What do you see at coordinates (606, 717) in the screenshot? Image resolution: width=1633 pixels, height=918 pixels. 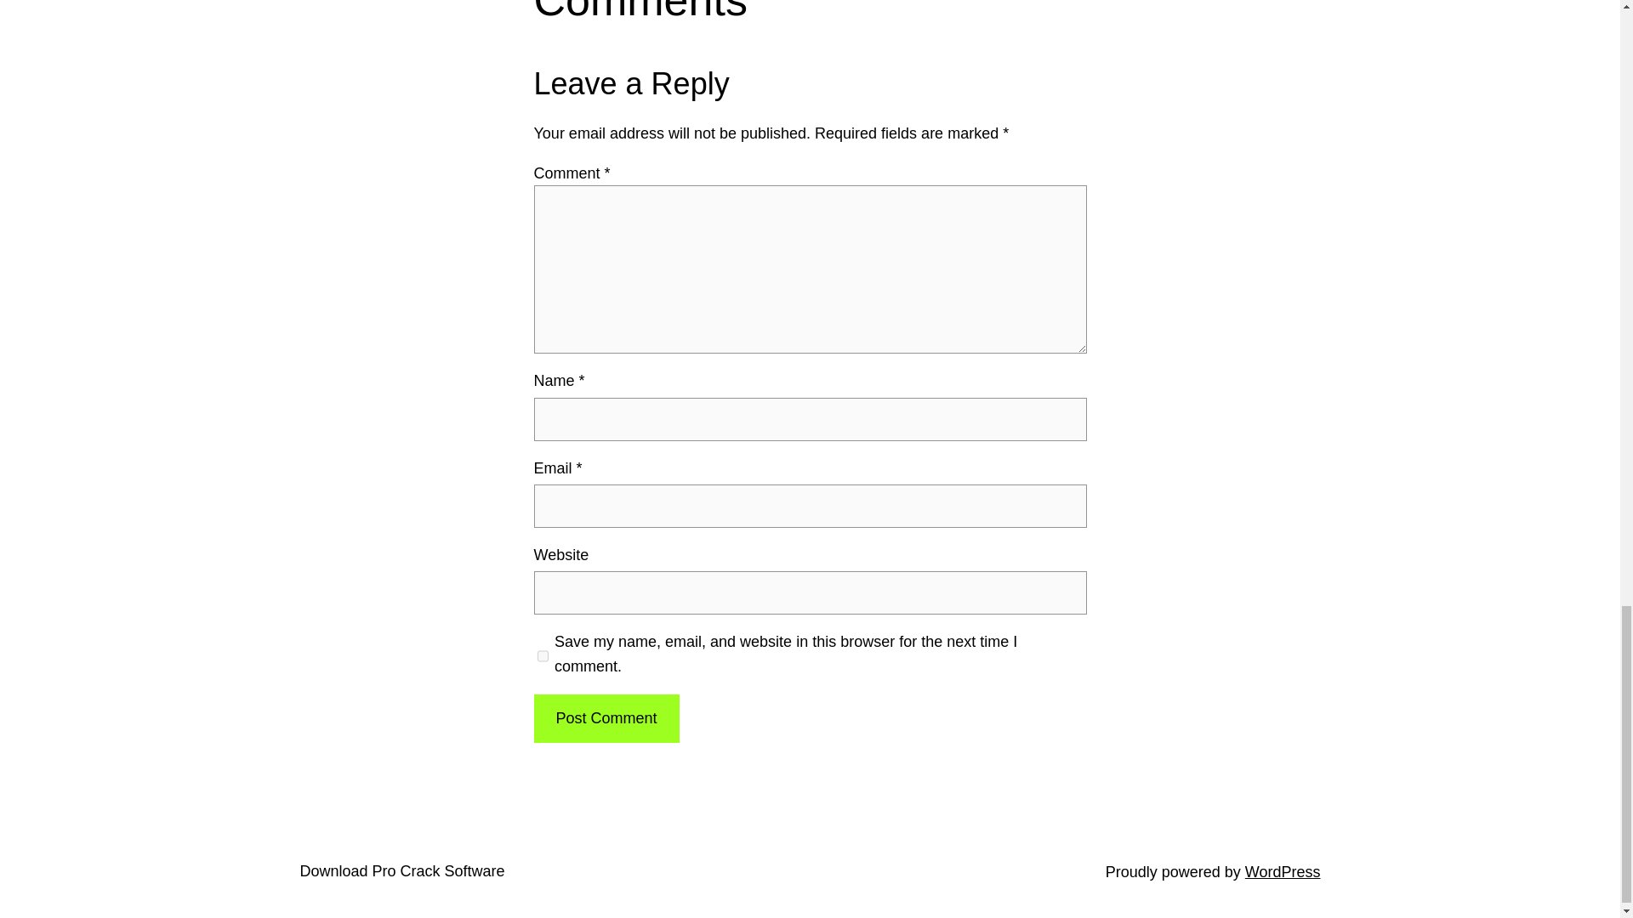 I see `Post Comment` at bounding box center [606, 717].